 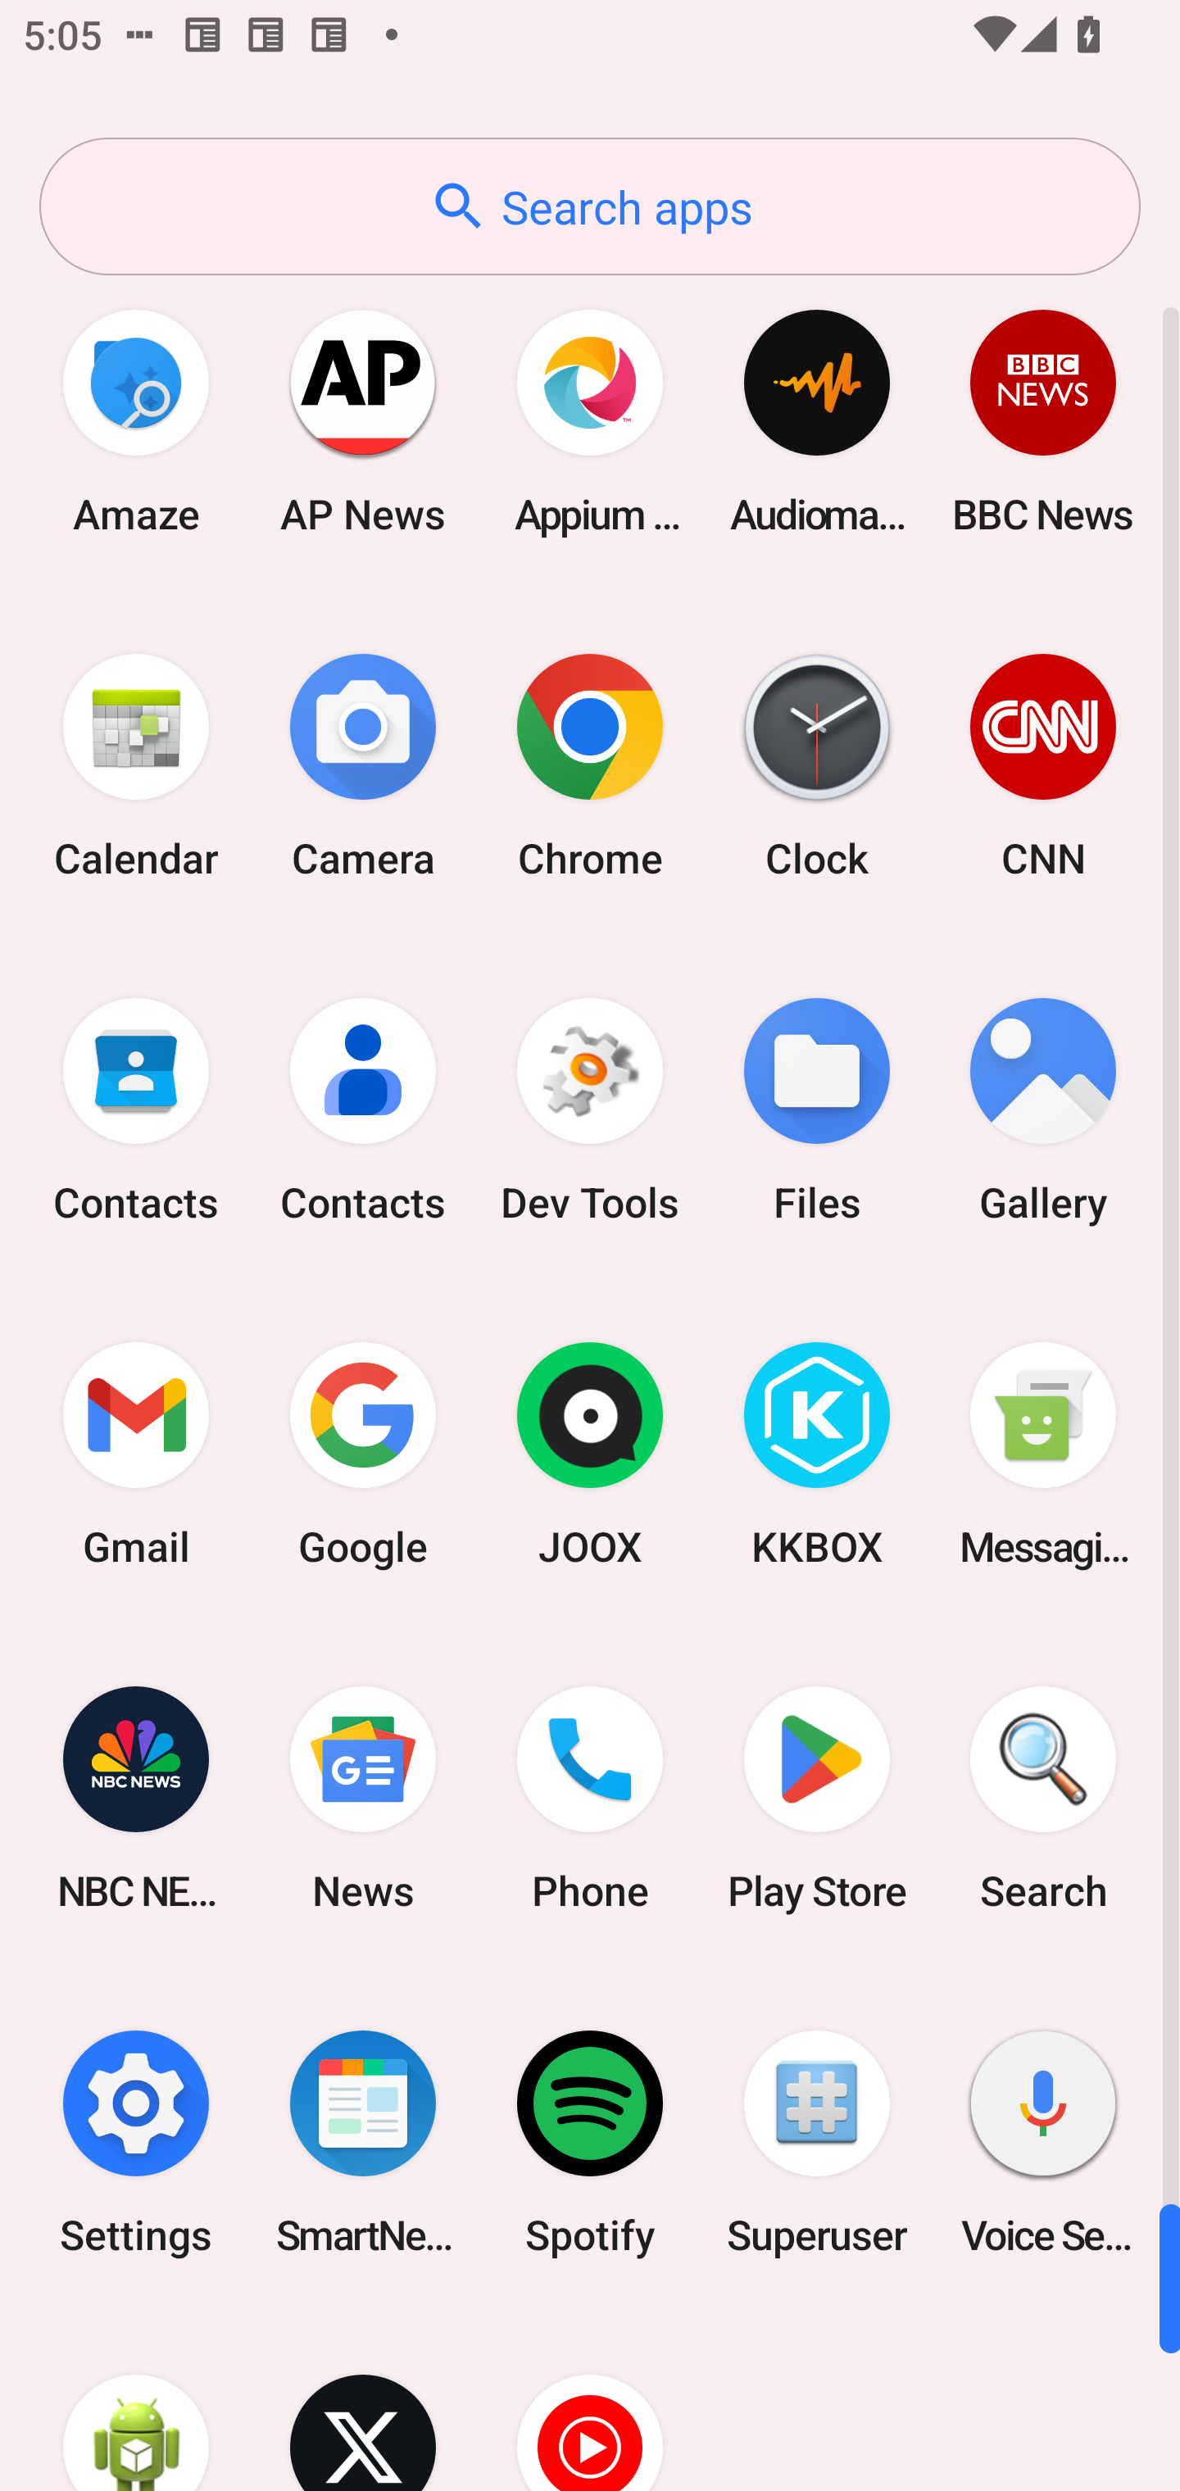 I want to click on BBC News, so click(x=1043, y=421).